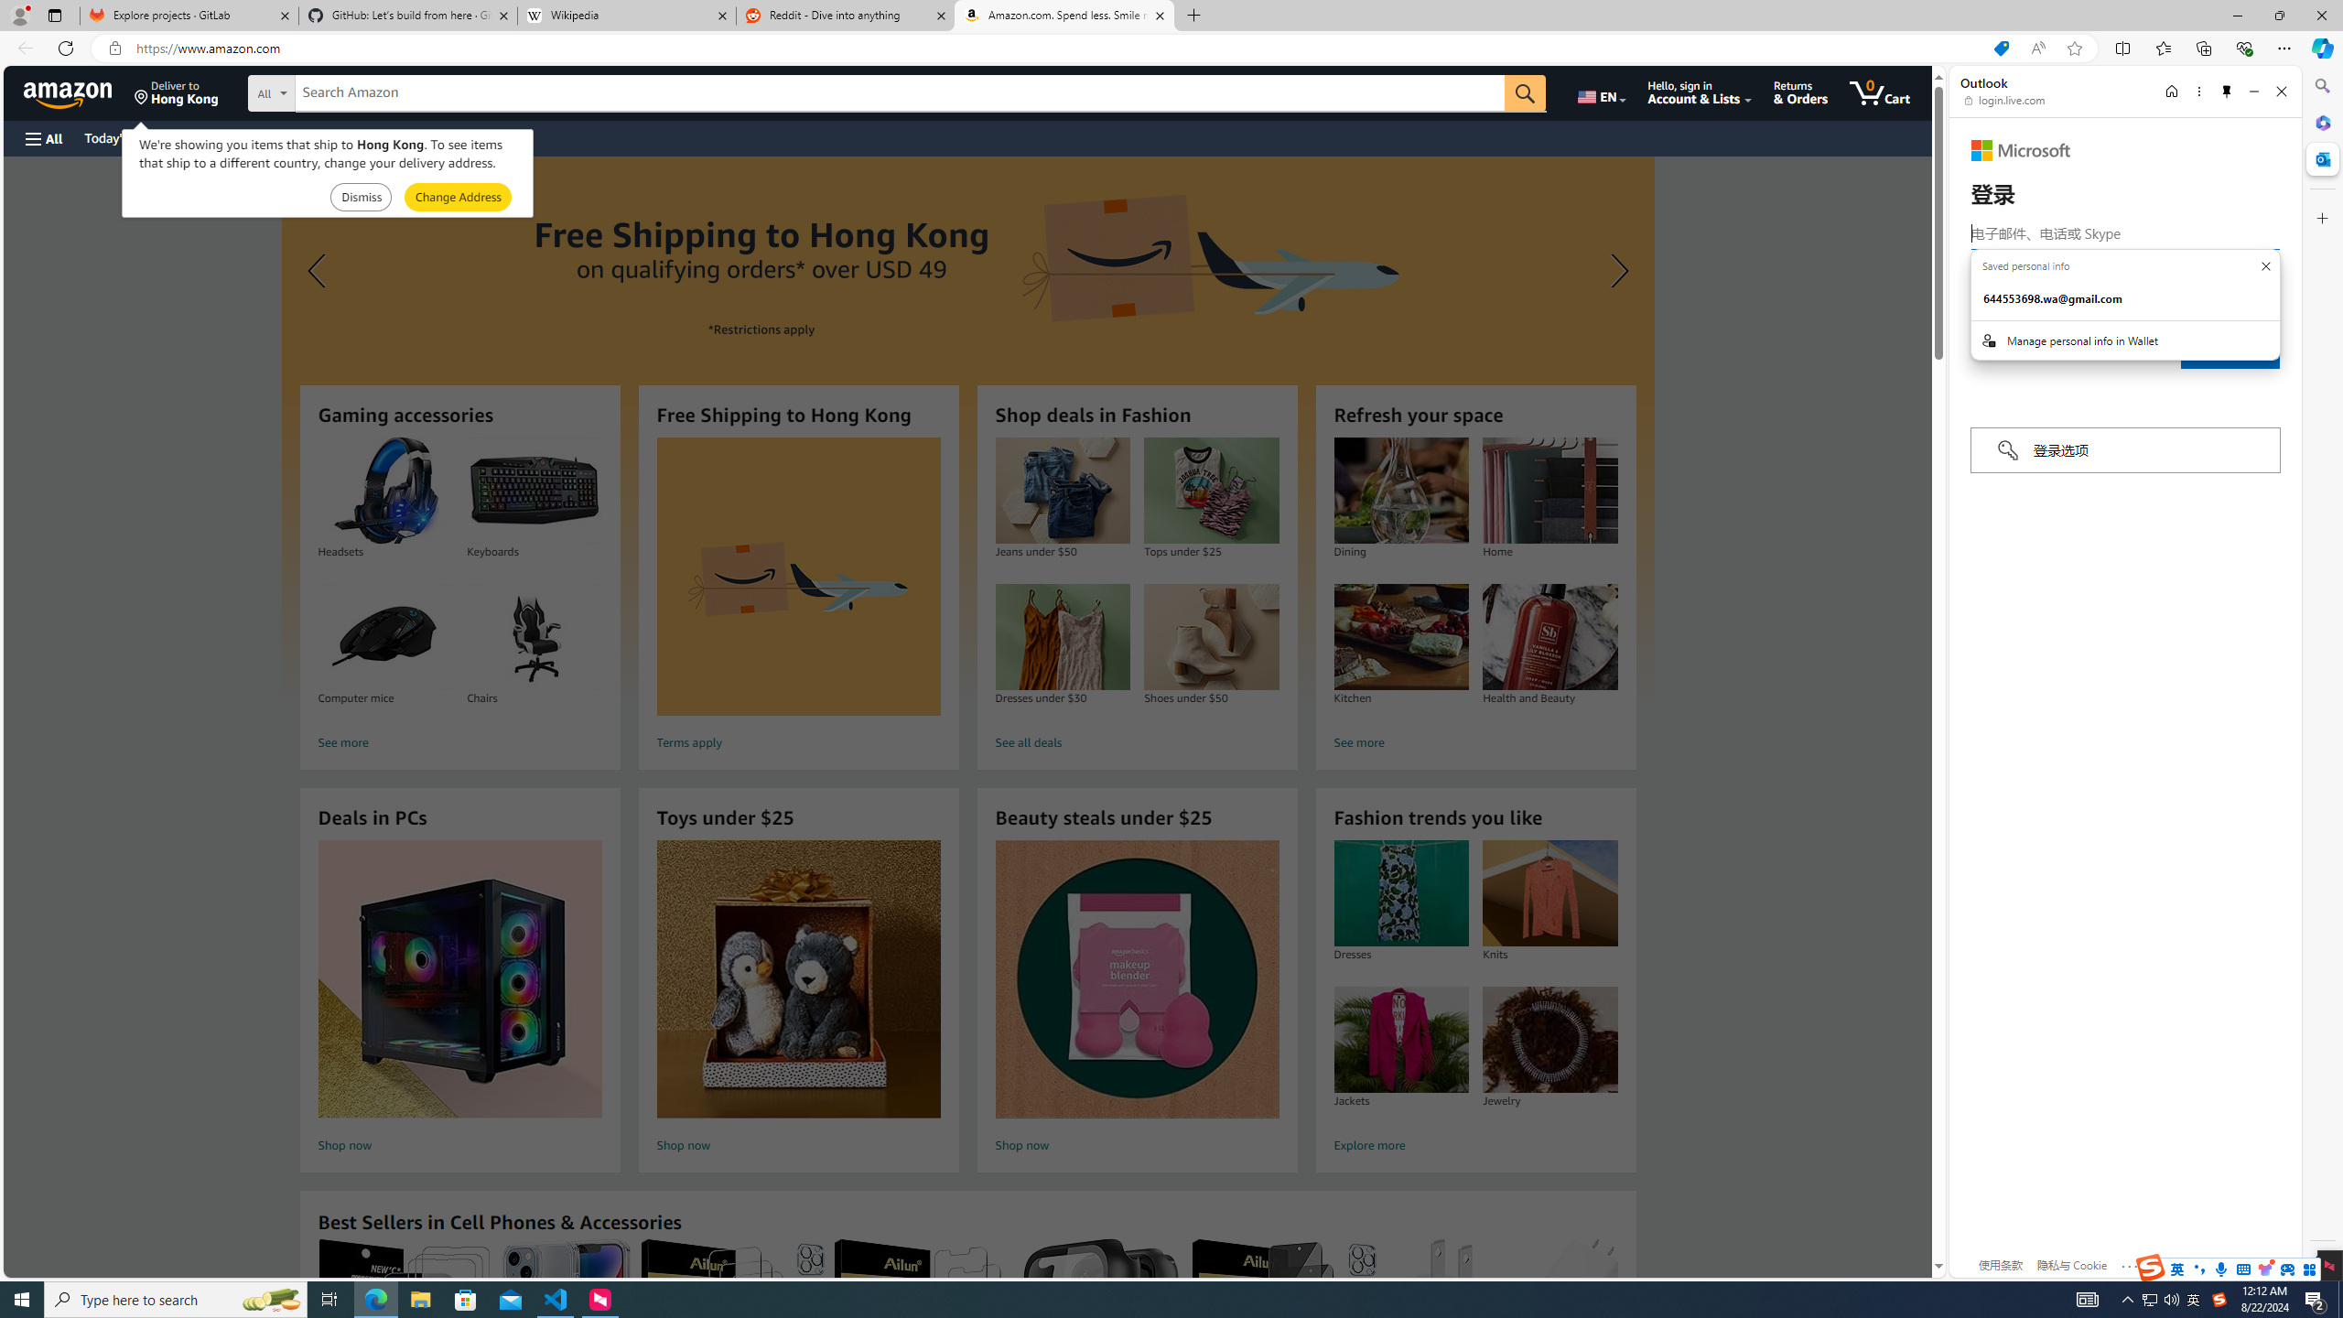 The height and width of the screenshot is (1318, 2343). Describe the element at coordinates (1601, 92) in the screenshot. I see `Choose a language for shopping.` at that location.